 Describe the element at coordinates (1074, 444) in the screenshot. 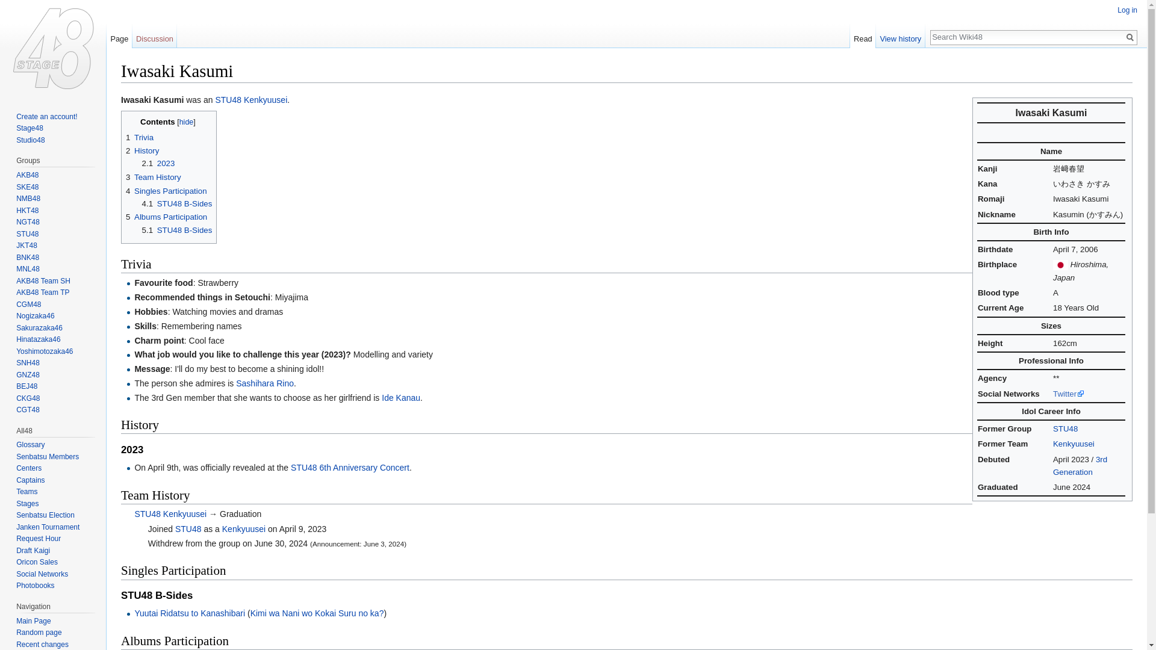

I see `STU48 Kenkyuusei` at that location.